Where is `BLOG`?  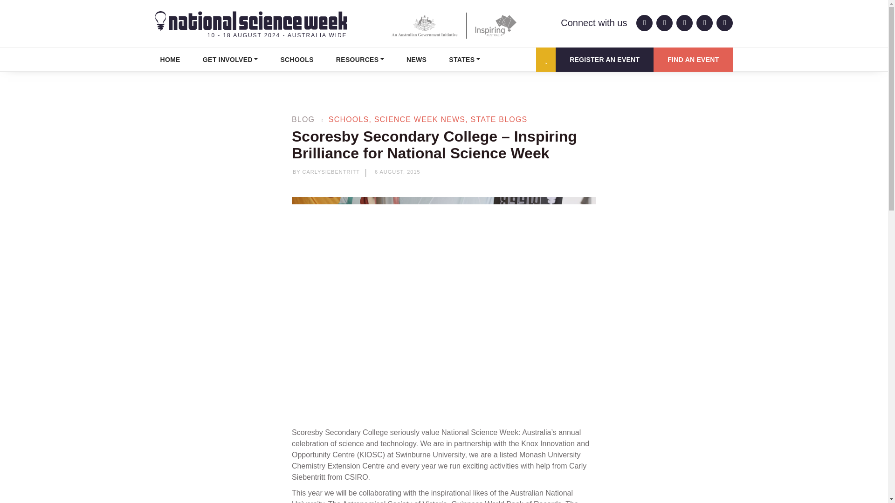 BLOG is located at coordinates (303, 119).